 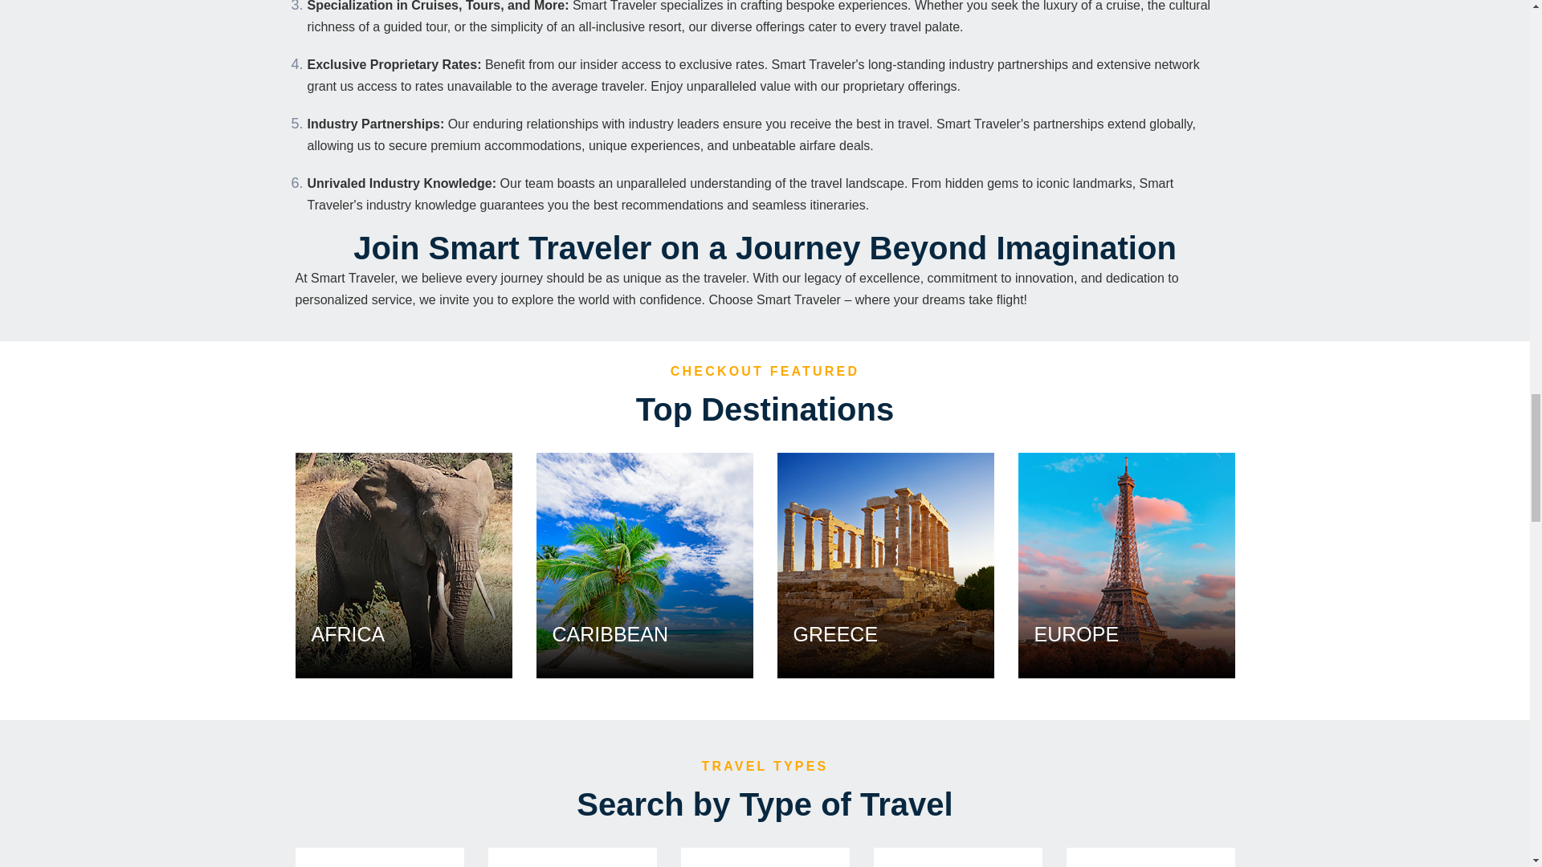 I want to click on Caribbean Travel Deals, so click(x=645, y=564).